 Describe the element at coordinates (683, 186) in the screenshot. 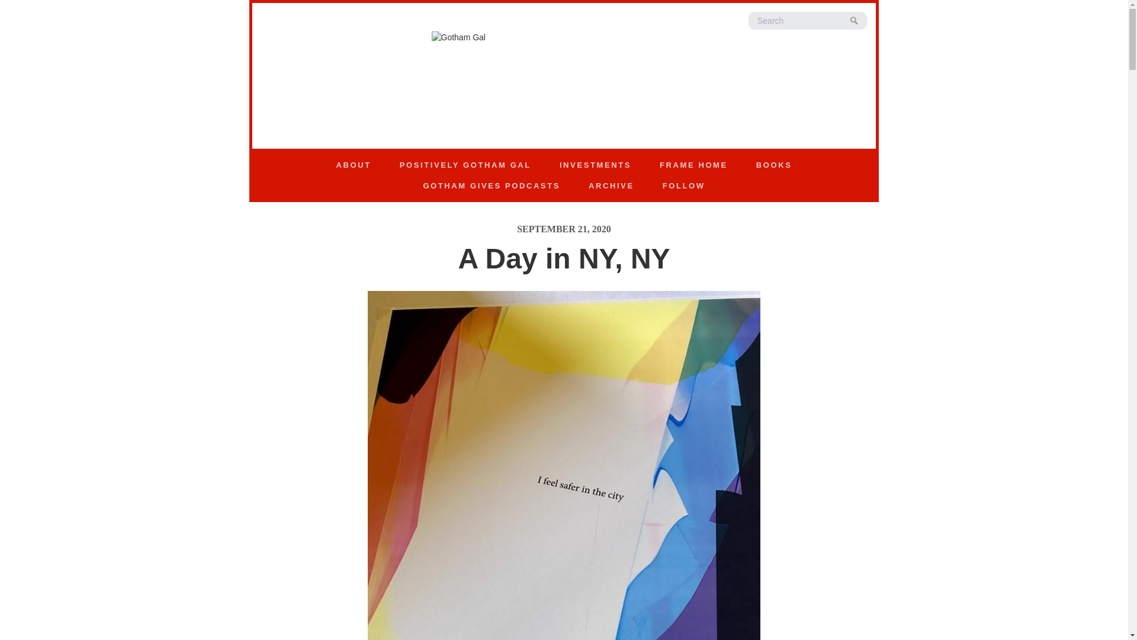

I see `Follow` at that location.